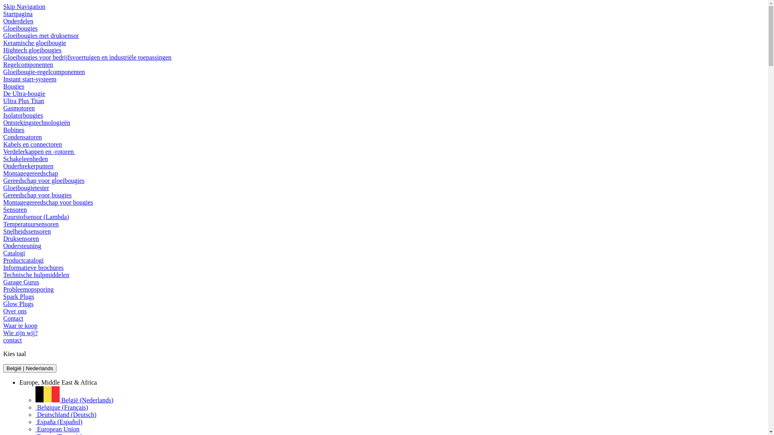  I want to click on Bougies, so click(14, 86).